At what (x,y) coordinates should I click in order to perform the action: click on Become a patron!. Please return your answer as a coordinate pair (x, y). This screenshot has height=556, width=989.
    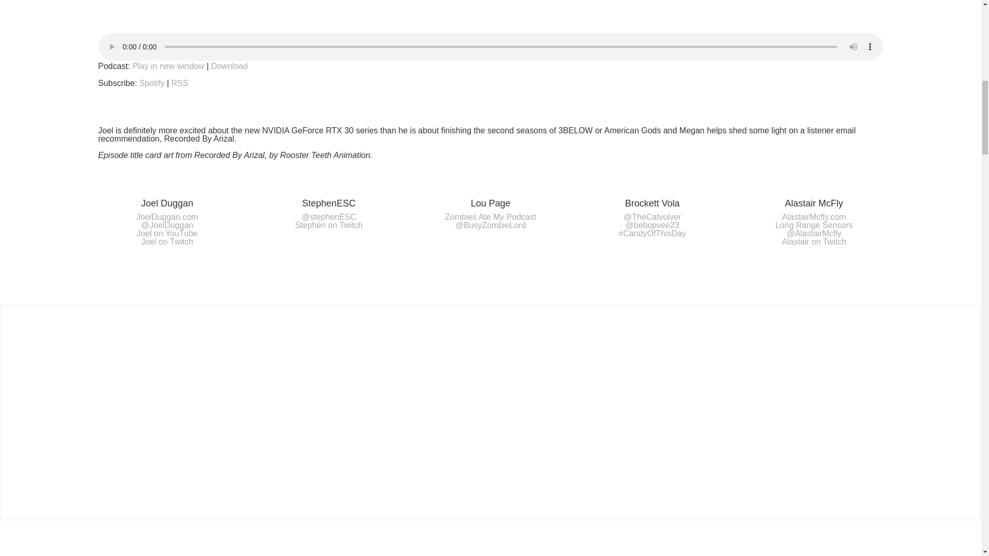
    Looking at the image, I should click on (491, 428).